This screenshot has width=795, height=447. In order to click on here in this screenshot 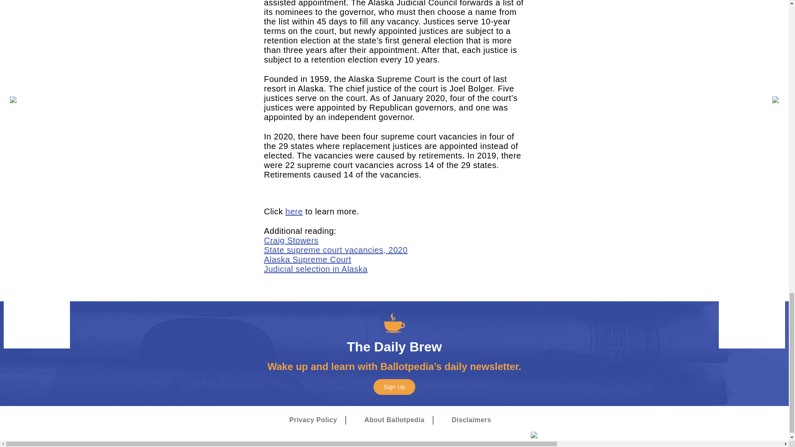, I will do `click(294, 211)`.